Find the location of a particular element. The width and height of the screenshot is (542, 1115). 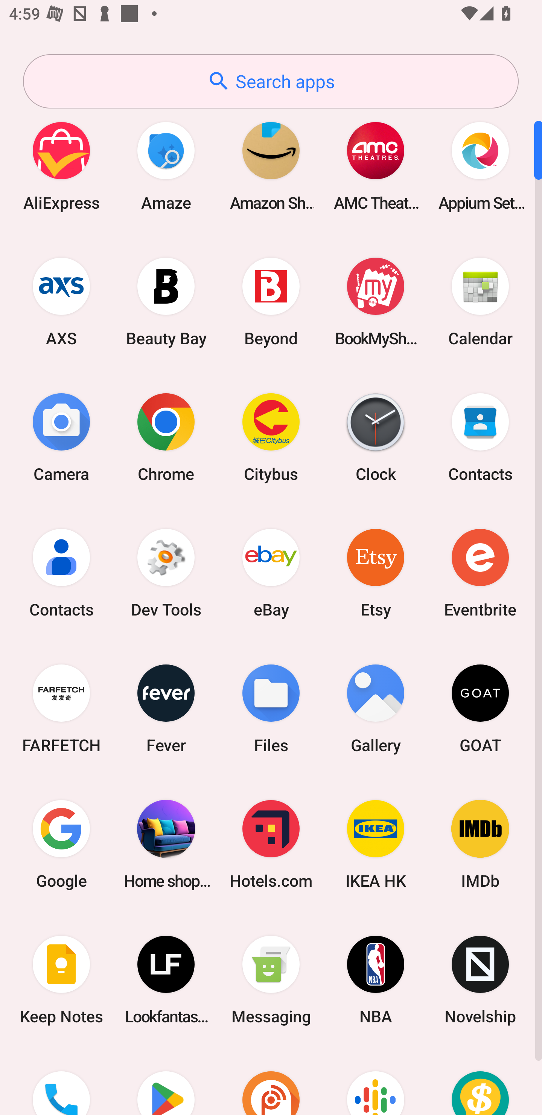

Eventbrite is located at coordinates (480, 573).